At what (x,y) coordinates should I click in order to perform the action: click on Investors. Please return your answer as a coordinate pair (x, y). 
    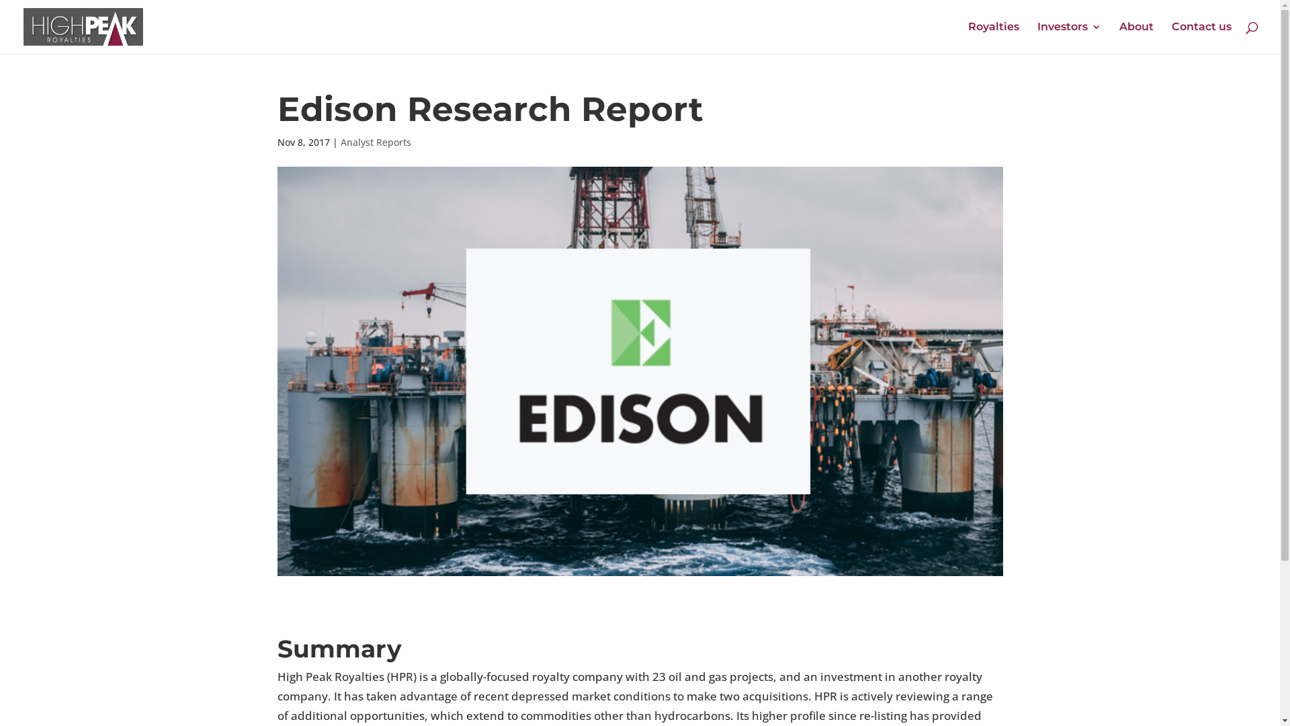
    Looking at the image, I should click on (1070, 38).